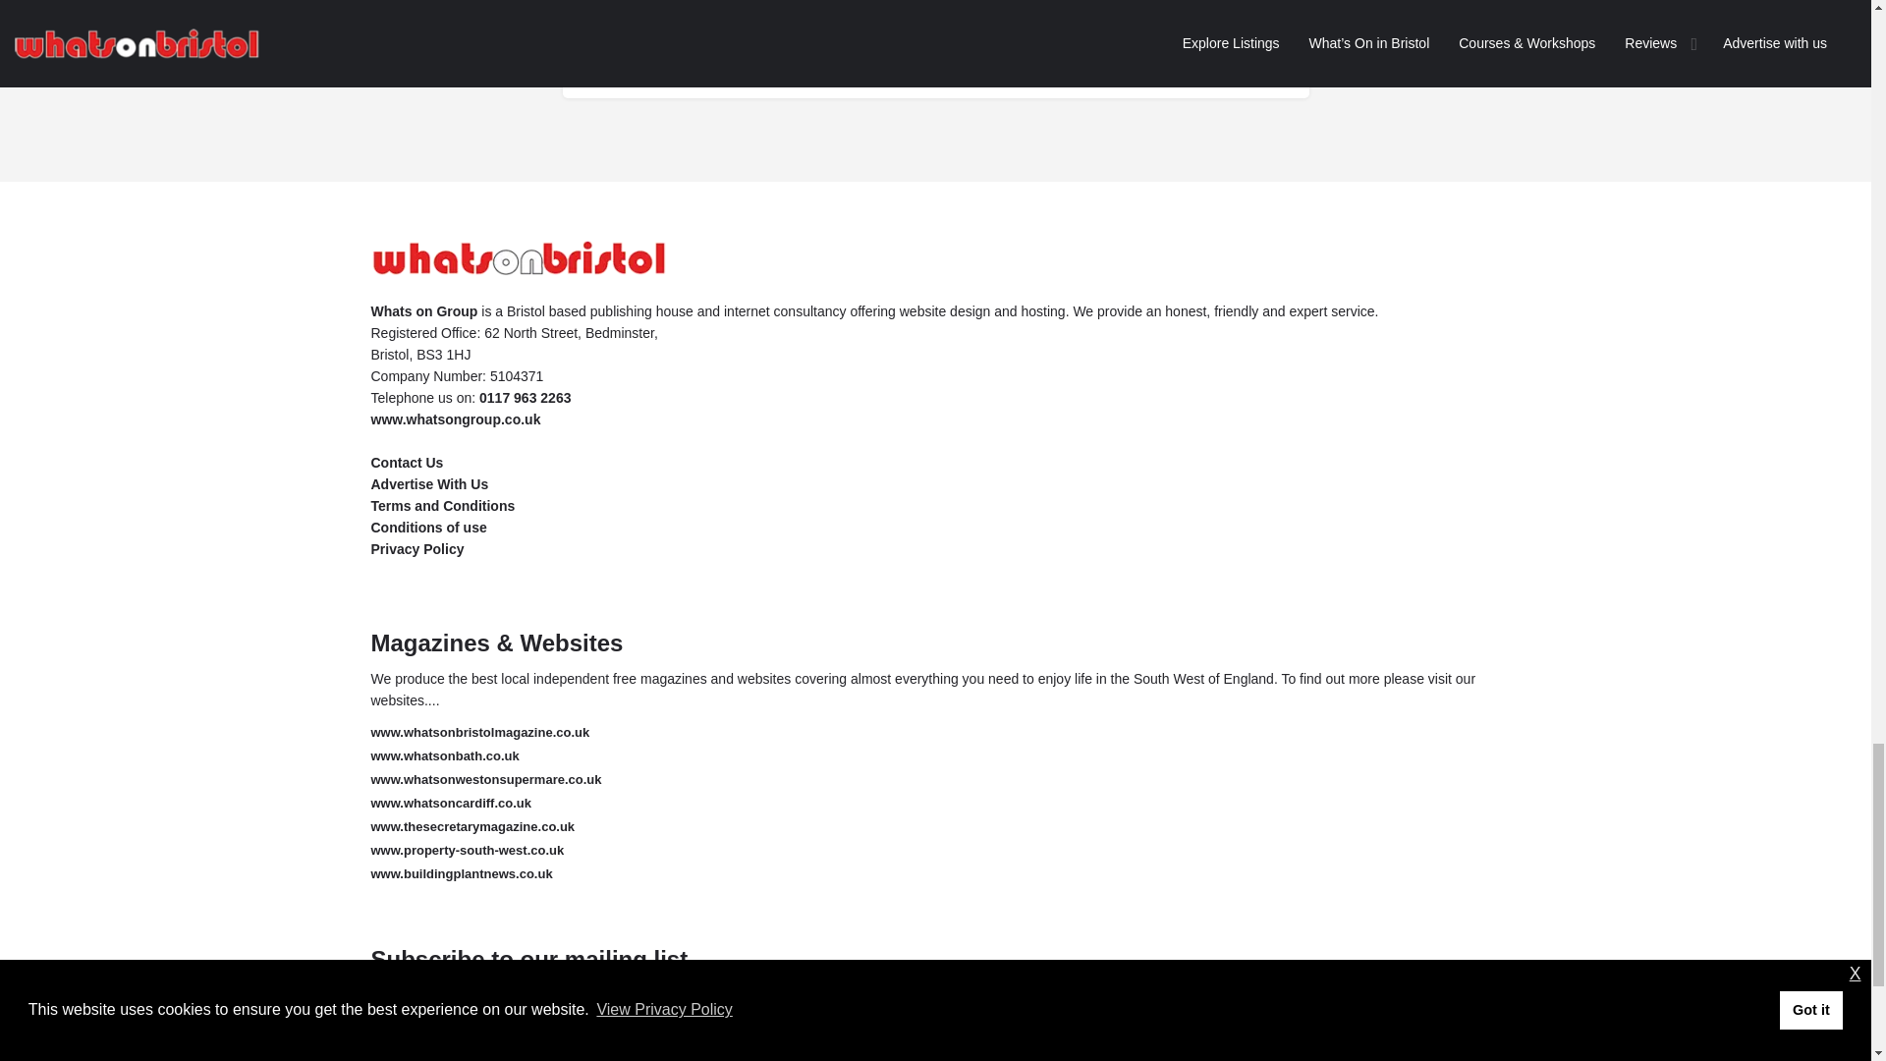  I want to click on www.whatsoncardiff.co.uk, so click(452, 804).